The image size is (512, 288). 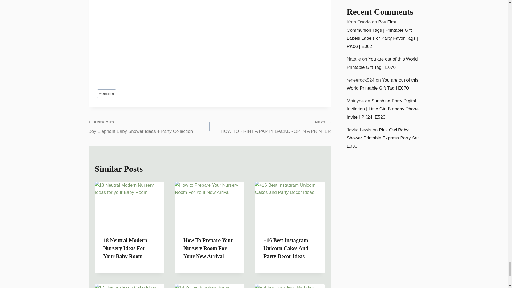 I want to click on 18 Neutral Modern Nursery Ideas For Your Baby Room, so click(x=270, y=126).